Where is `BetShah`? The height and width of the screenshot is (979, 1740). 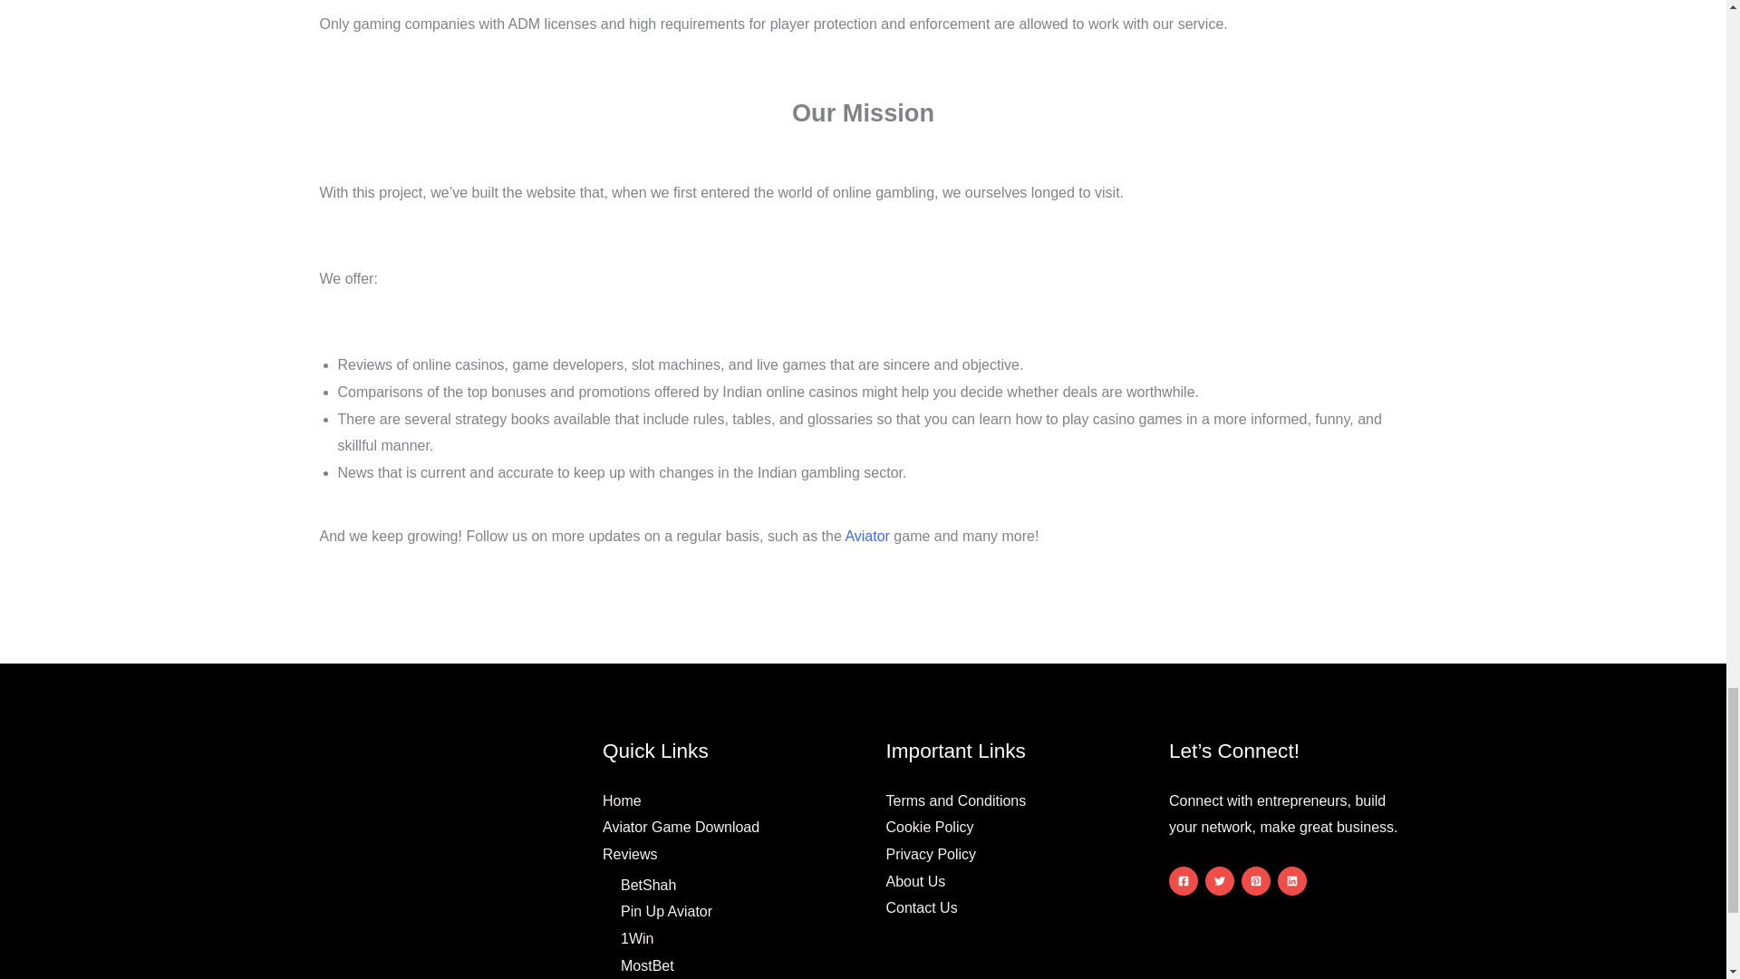
BetShah is located at coordinates (649, 885).